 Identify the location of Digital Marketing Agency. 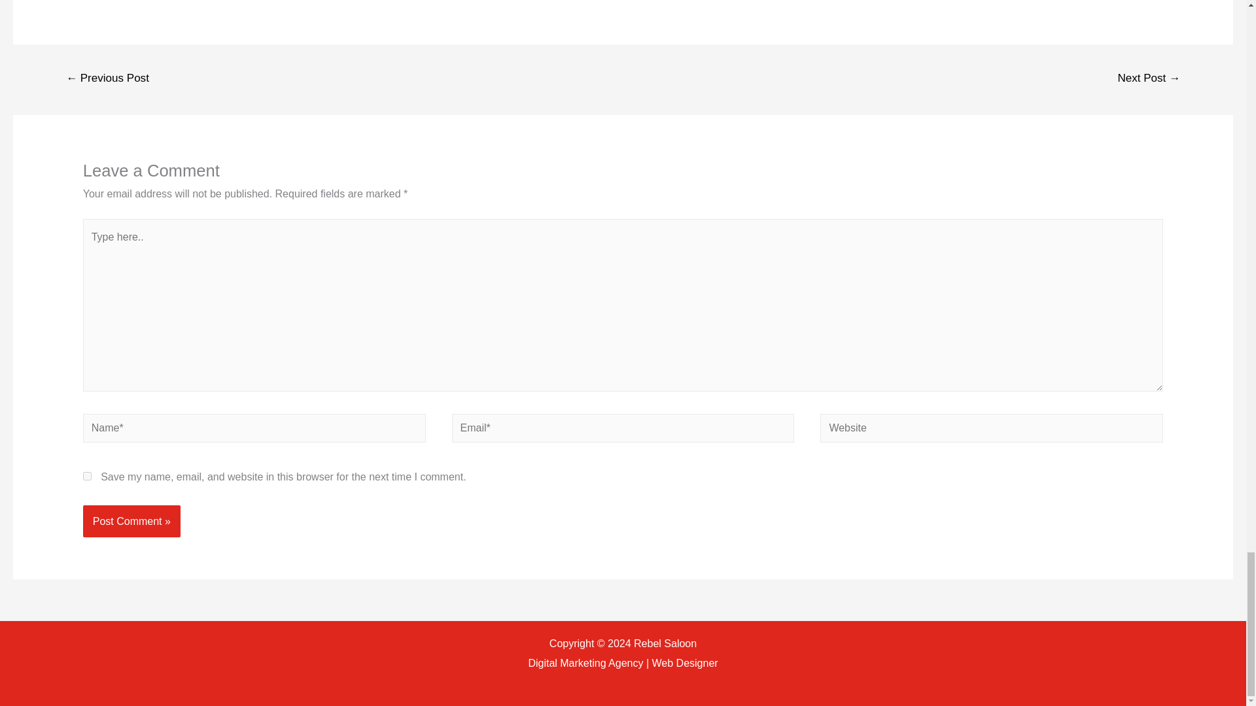
(585, 663).